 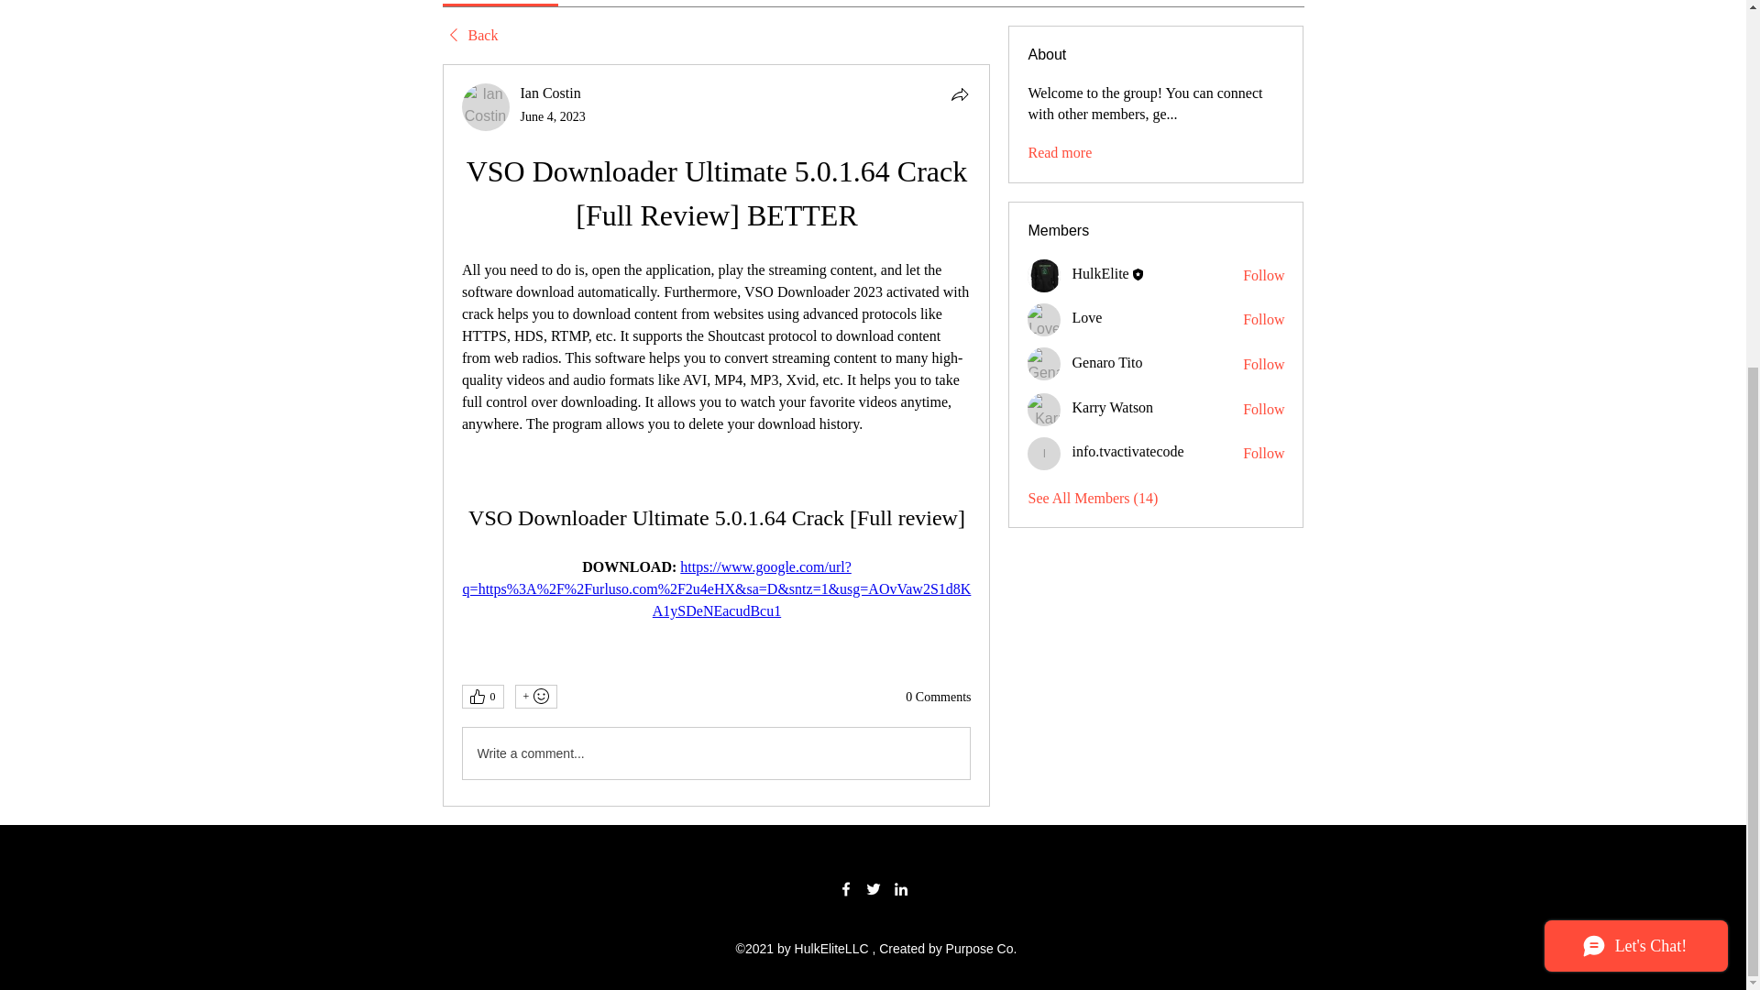 I want to click on Genaro Tito, so click(x=1044, y=363).